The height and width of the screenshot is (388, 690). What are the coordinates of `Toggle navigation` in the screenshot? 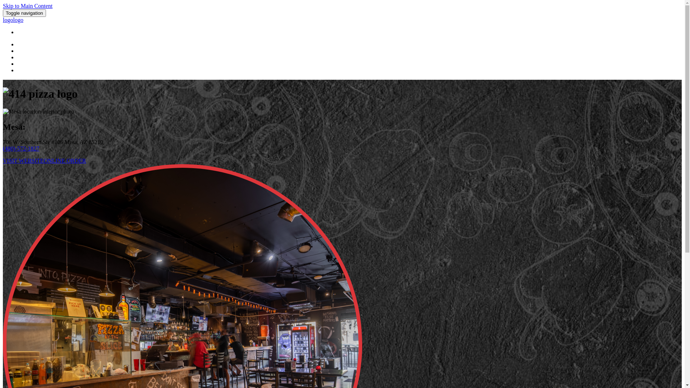 It's located at (24, 13).